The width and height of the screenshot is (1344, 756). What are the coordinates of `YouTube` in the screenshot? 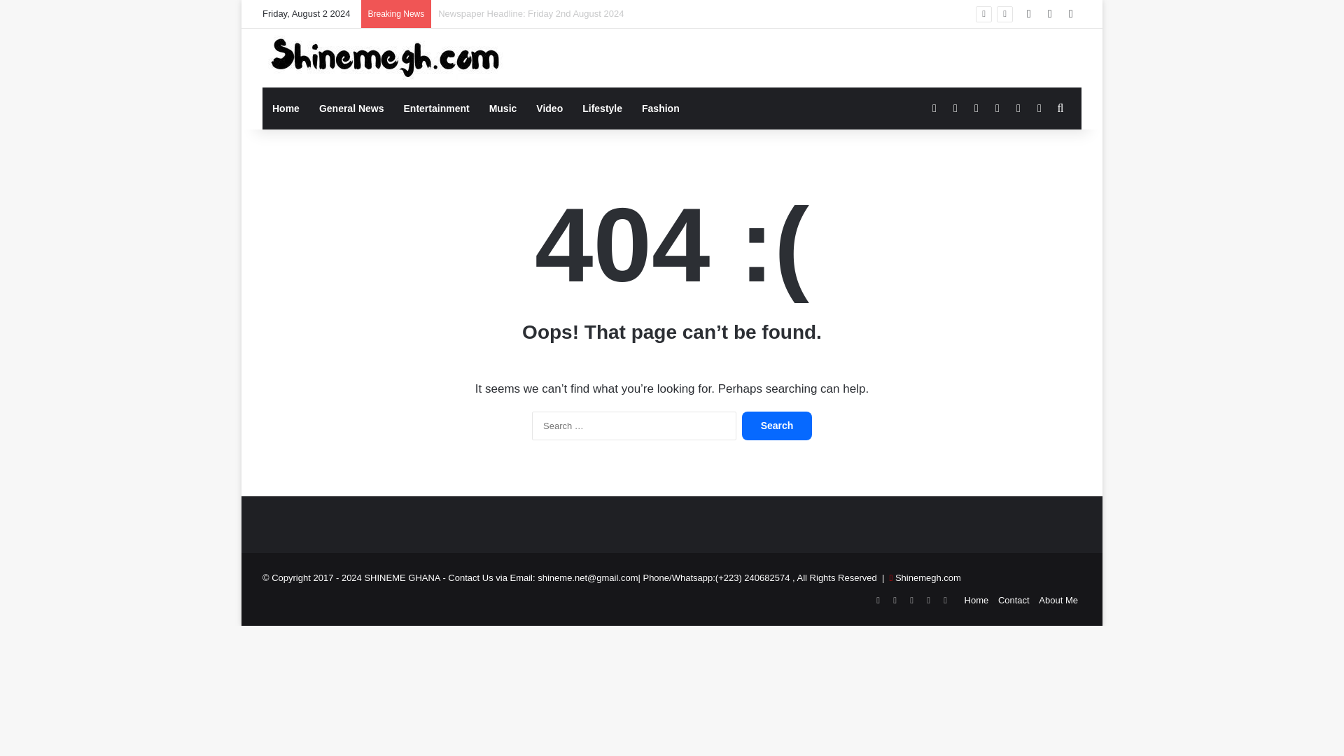 It's located at (911, 601).